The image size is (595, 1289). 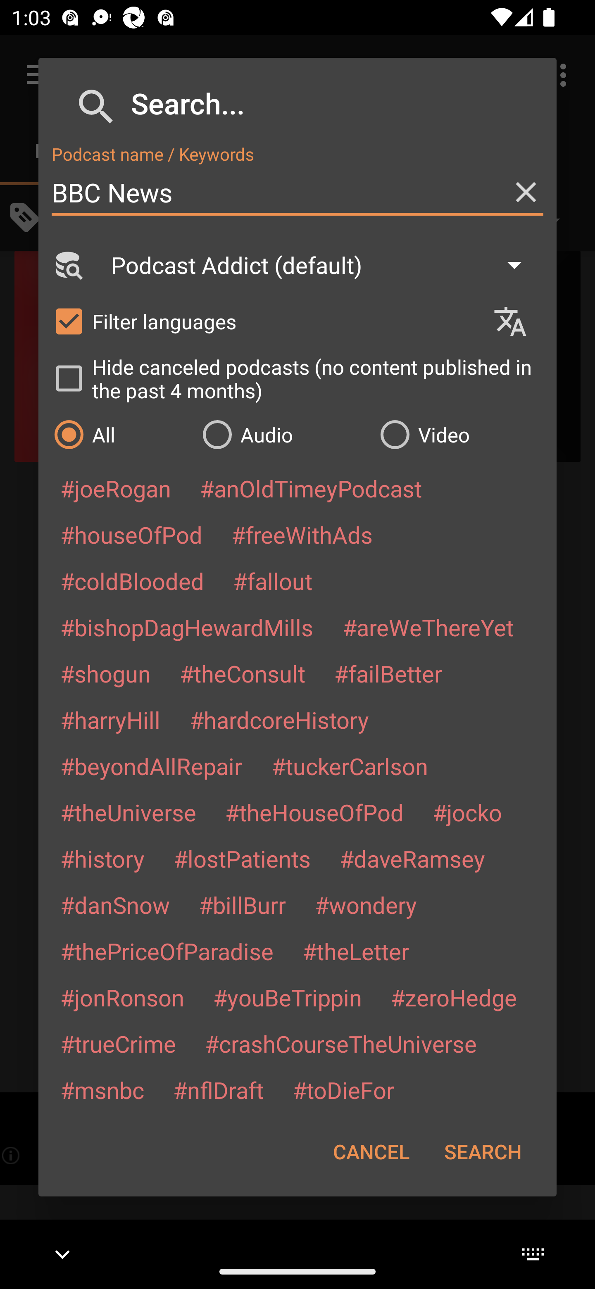 I want to click on Search Engine, so click(x=68, y=265).